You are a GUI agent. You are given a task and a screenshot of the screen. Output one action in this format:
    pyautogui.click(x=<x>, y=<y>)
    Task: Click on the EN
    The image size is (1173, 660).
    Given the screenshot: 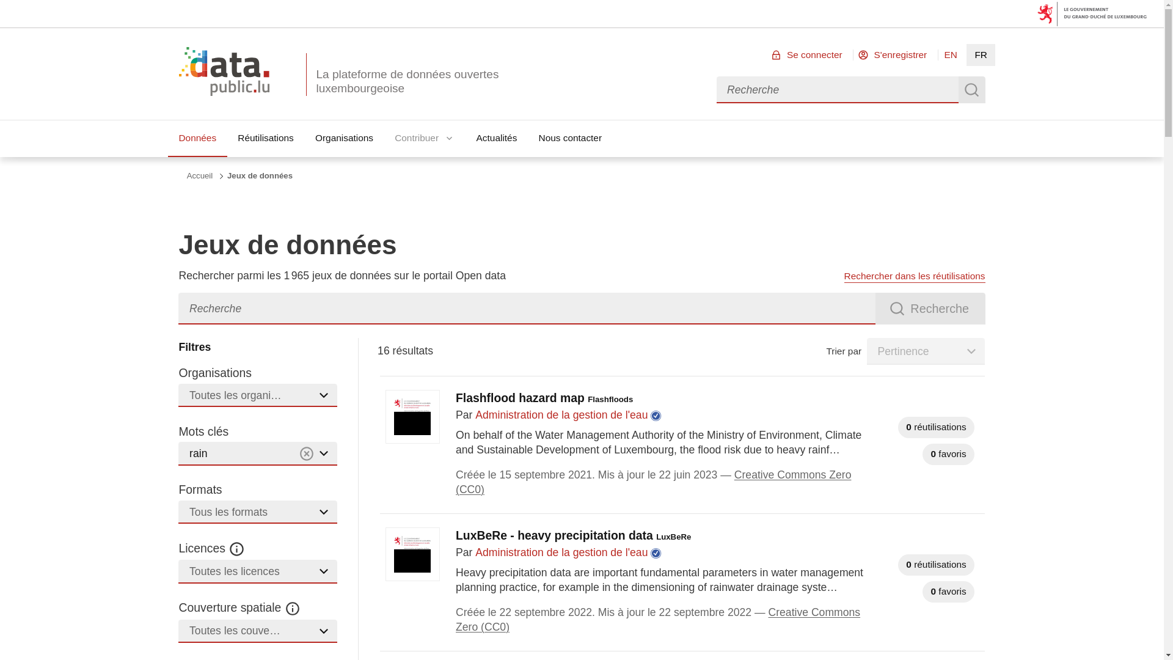 What is the action you would take?
    pyautogui.click(x=951, y=54)
    